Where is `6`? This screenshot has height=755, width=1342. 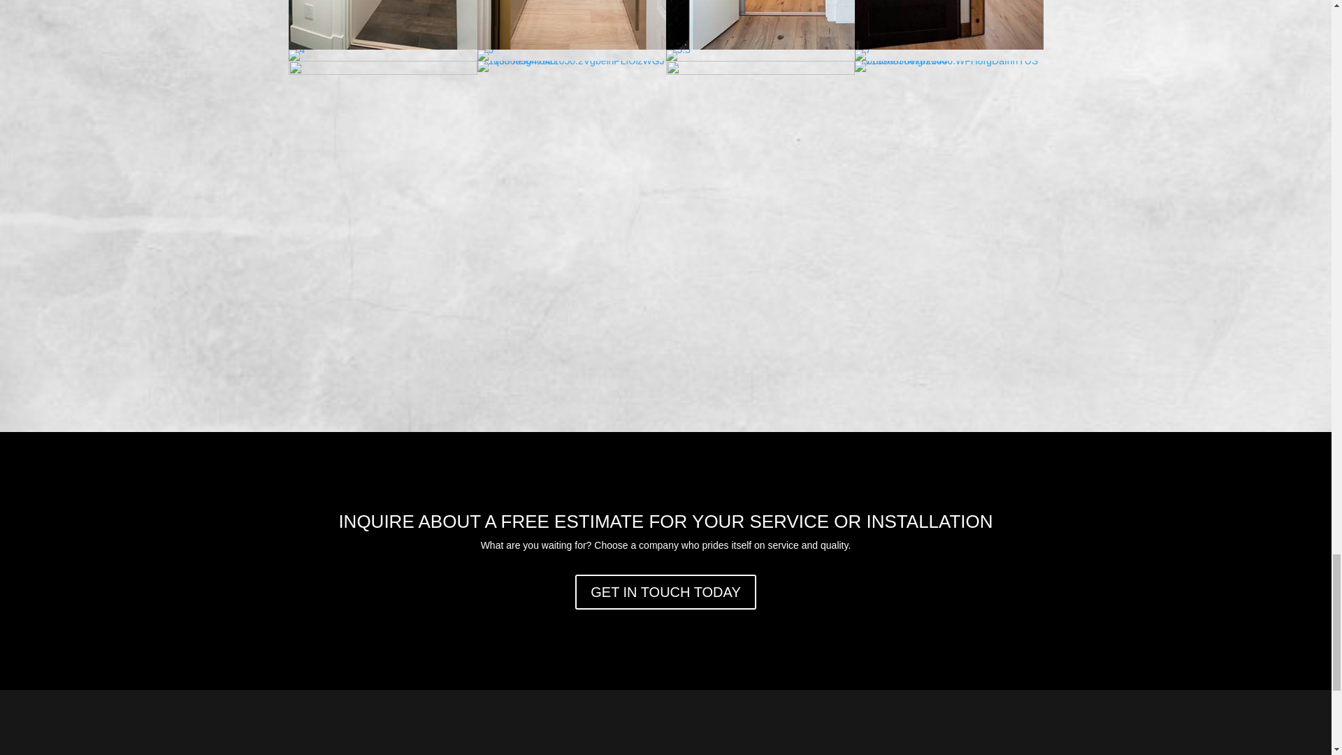 6 is located at coordinates (948, 46).